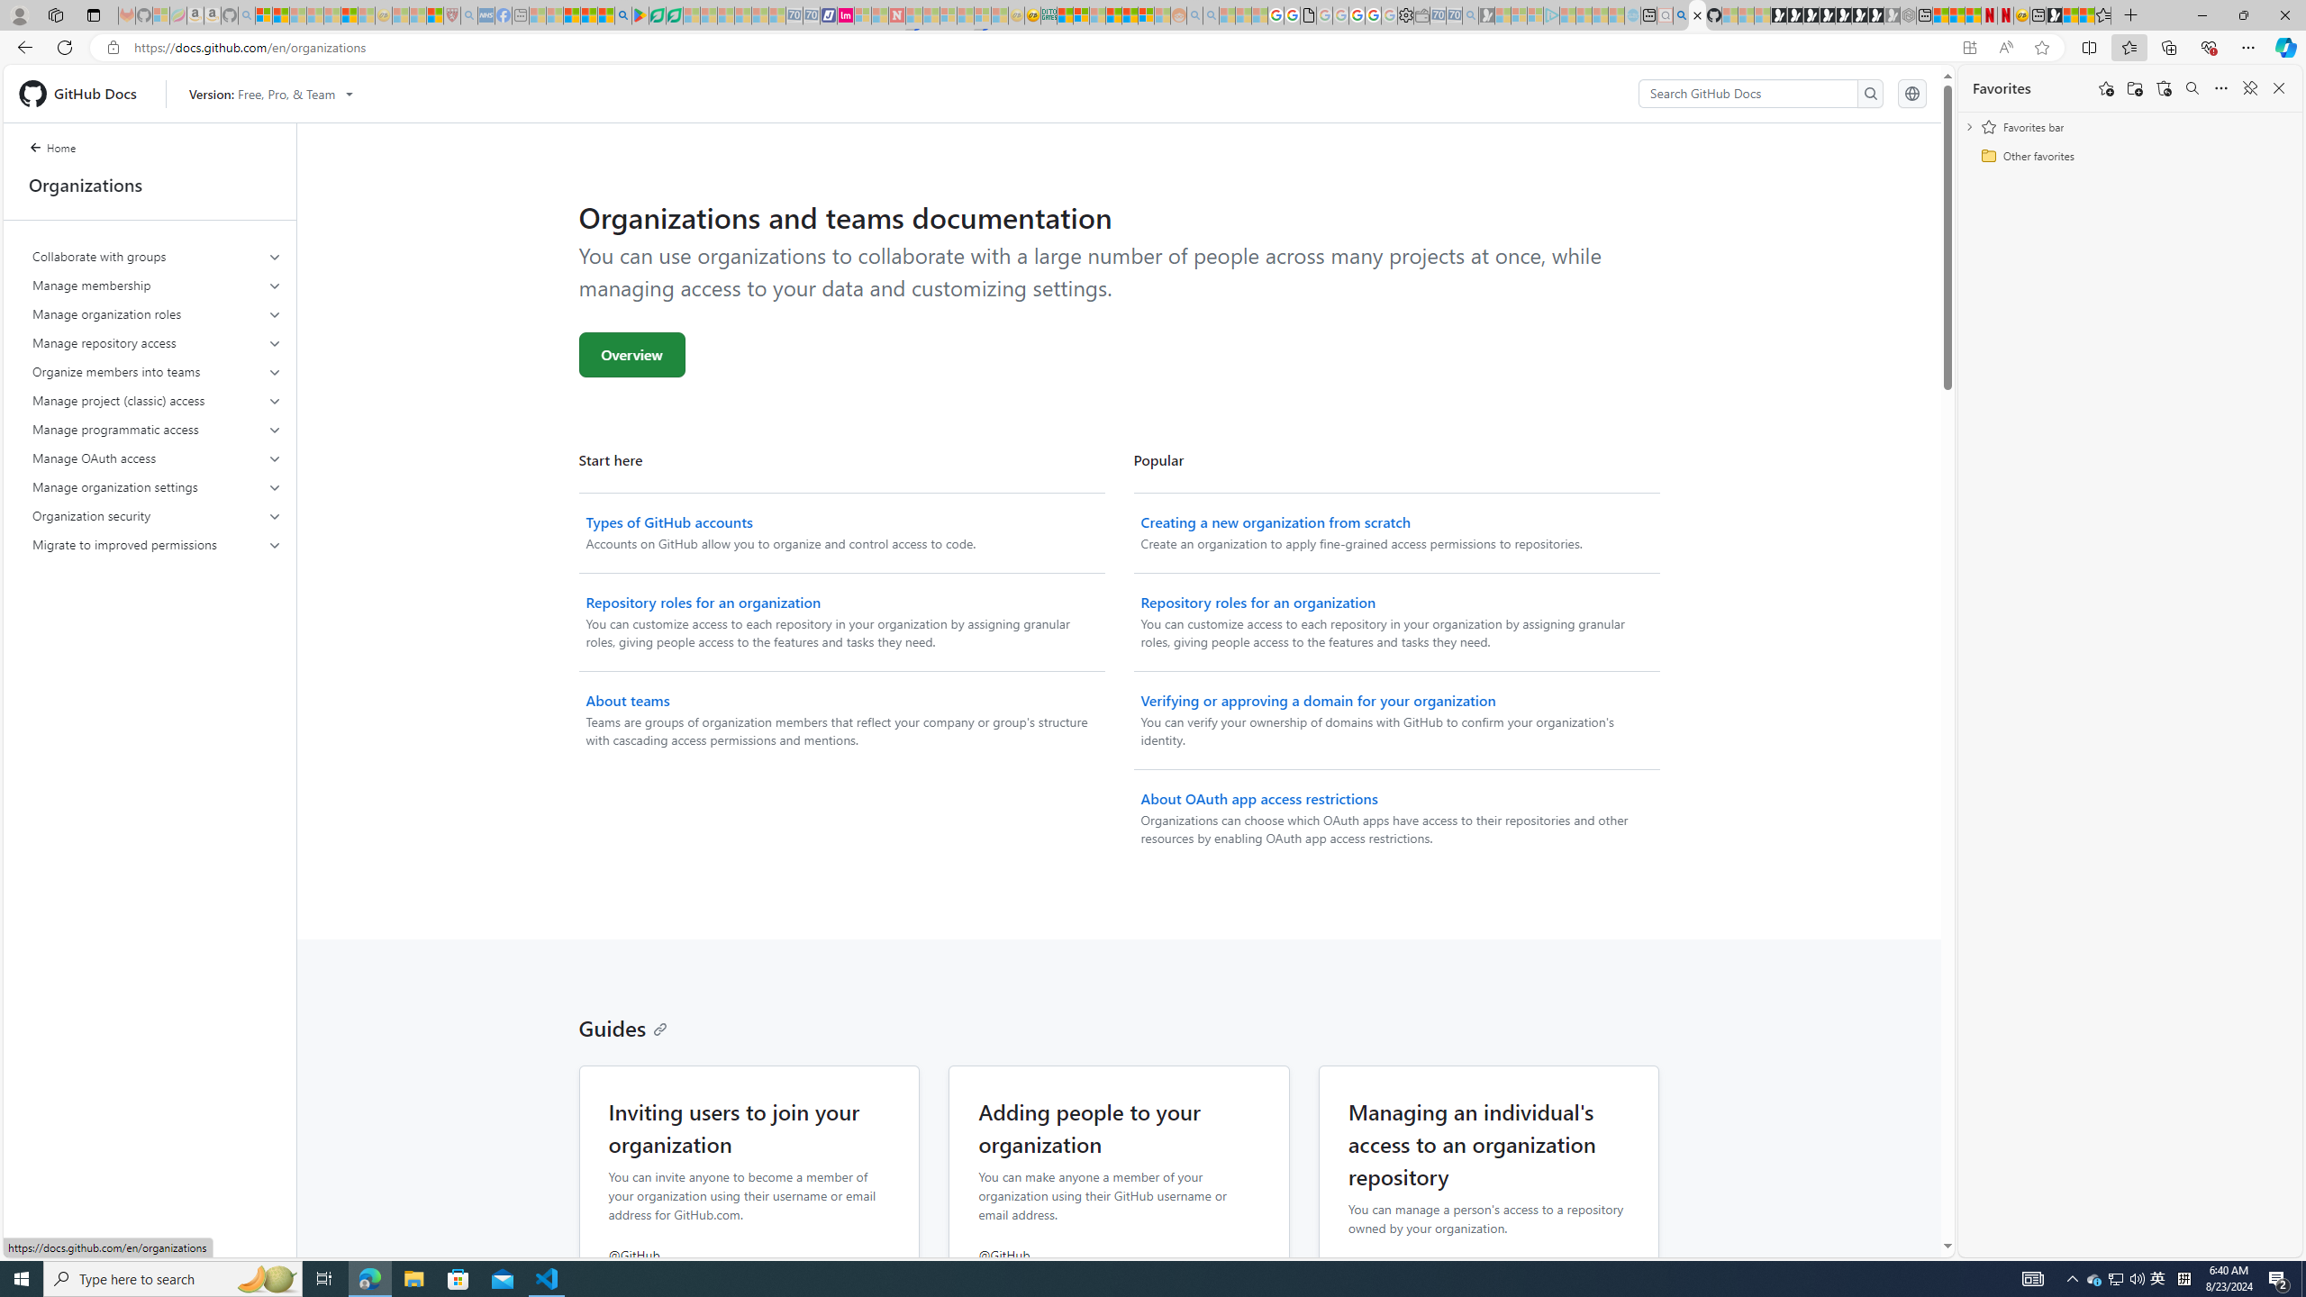  Describe the element at coordinates (157, 285) in the screenshot. I see `Manage membership` at that location.